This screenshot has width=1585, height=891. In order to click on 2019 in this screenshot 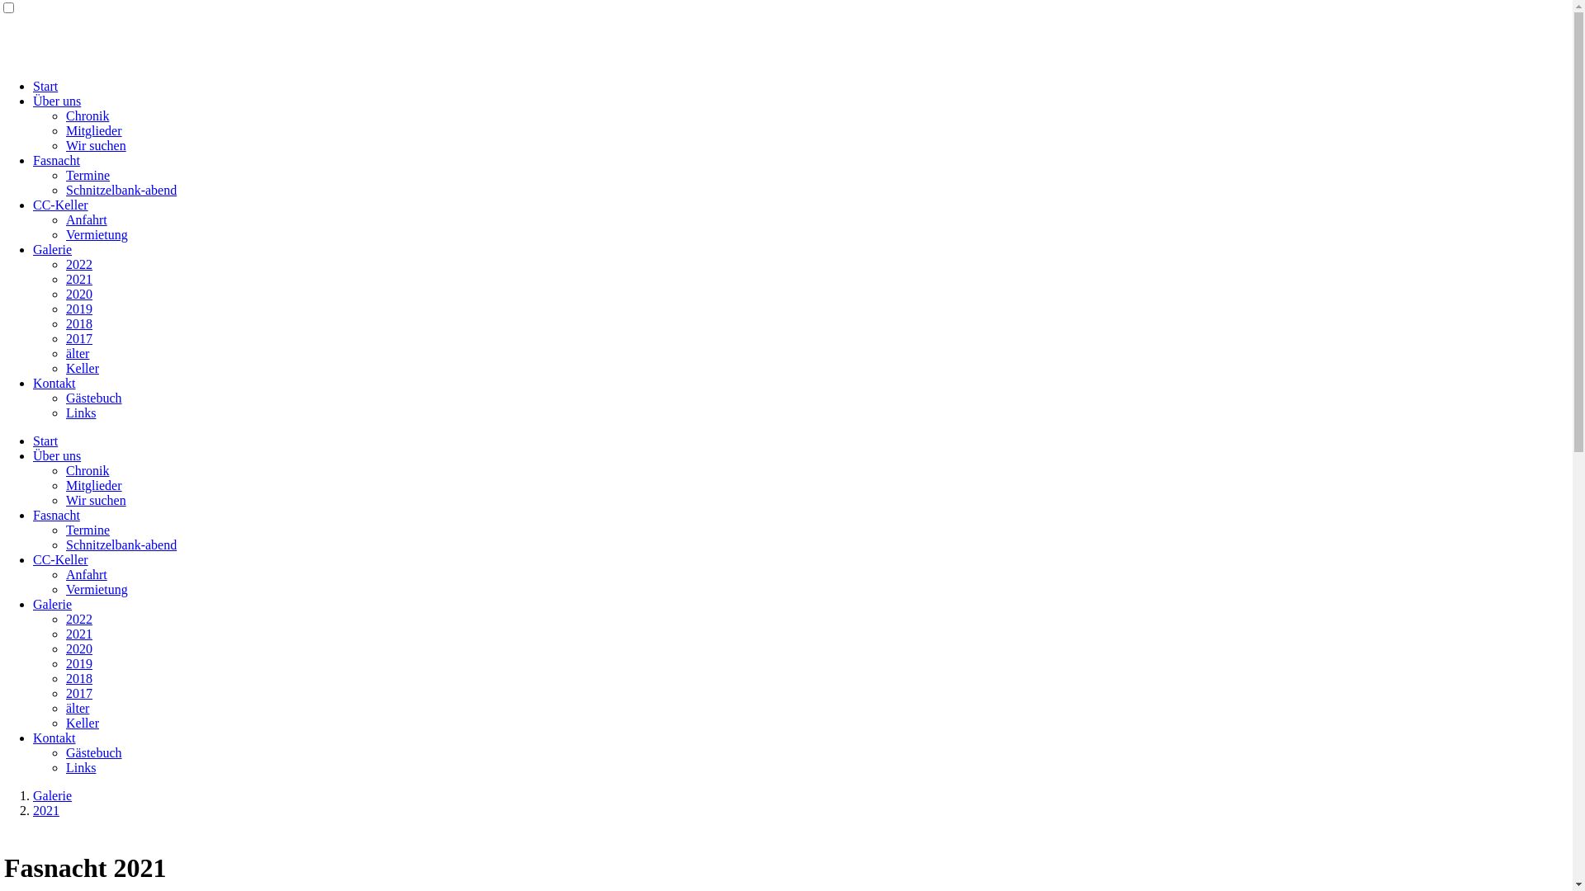, I will do `click(79, 663)`.